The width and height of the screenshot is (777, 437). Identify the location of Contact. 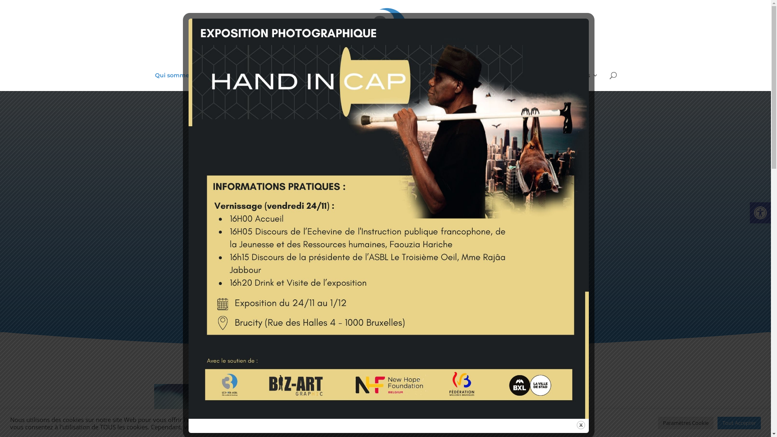
(534, 82).